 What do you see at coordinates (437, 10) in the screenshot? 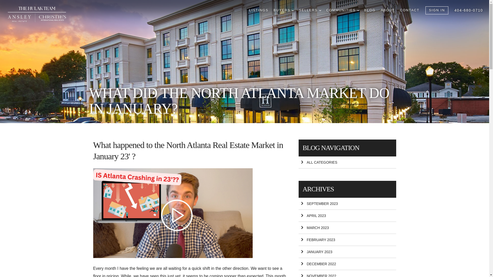
I see `SIGN IN` at bounding box center [437, 10].